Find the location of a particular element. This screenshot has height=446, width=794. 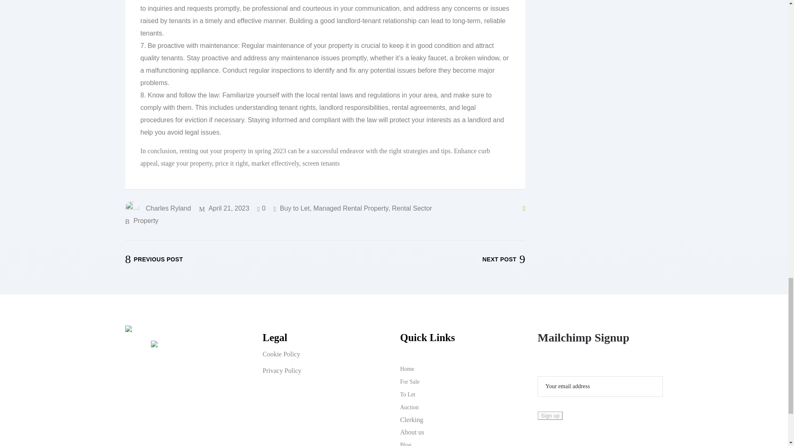

Like this is located at coordinates (261, 208).